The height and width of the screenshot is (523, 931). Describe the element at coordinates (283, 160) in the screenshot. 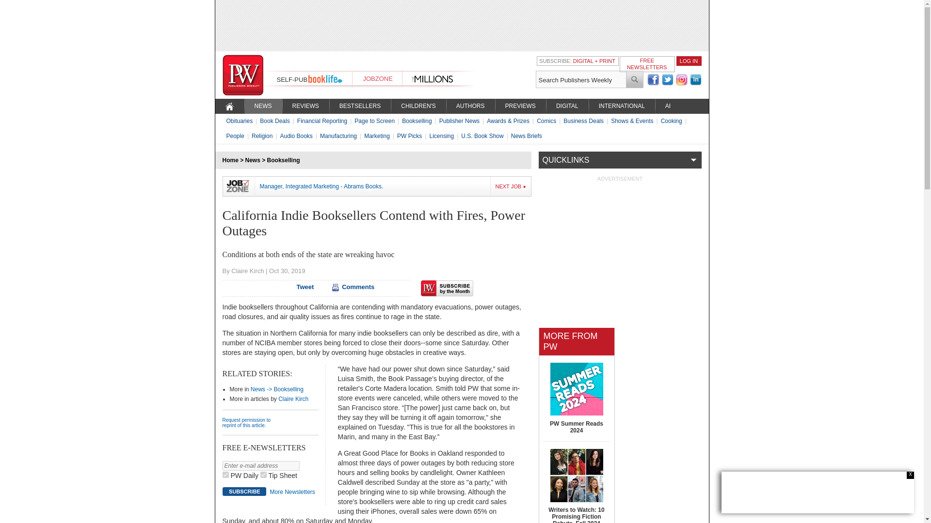

I see `Bookselling` at that location.